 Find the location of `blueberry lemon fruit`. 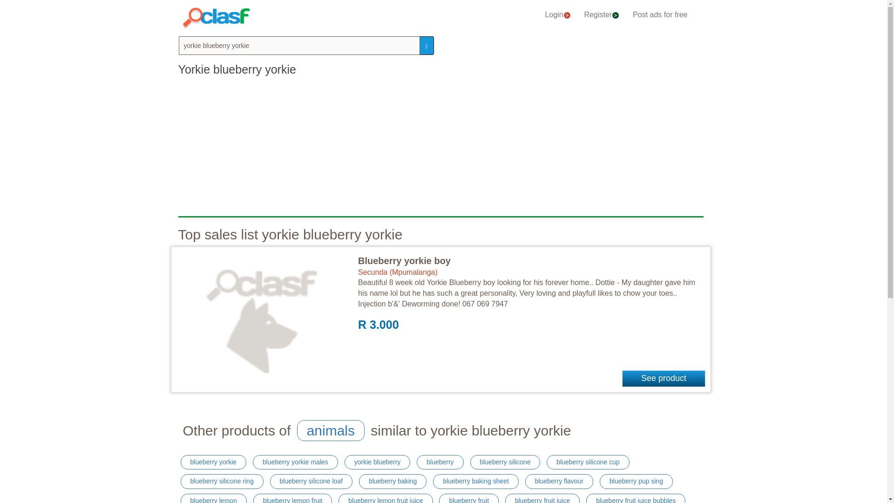

blueberry lemon fruit is located at coordinates (292, 498).